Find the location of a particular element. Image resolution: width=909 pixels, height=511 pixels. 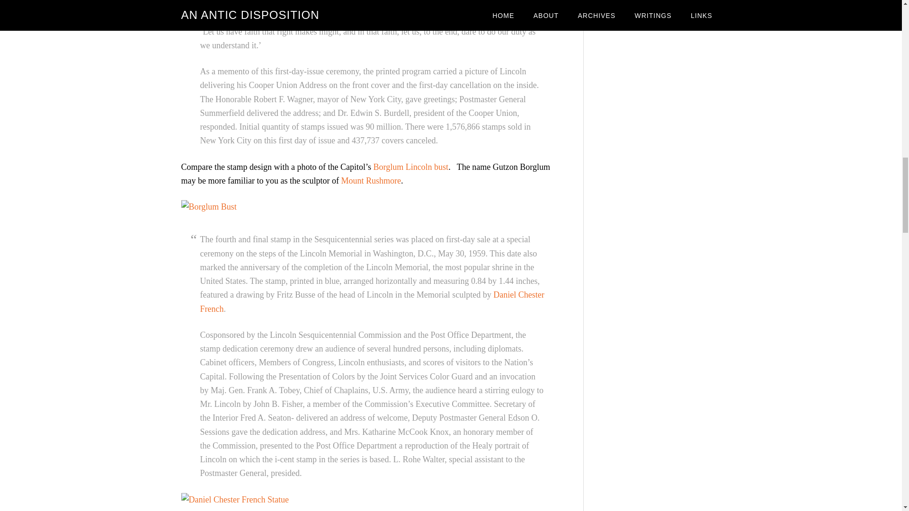

Borglum Bust is located at coordinates (208, 206).